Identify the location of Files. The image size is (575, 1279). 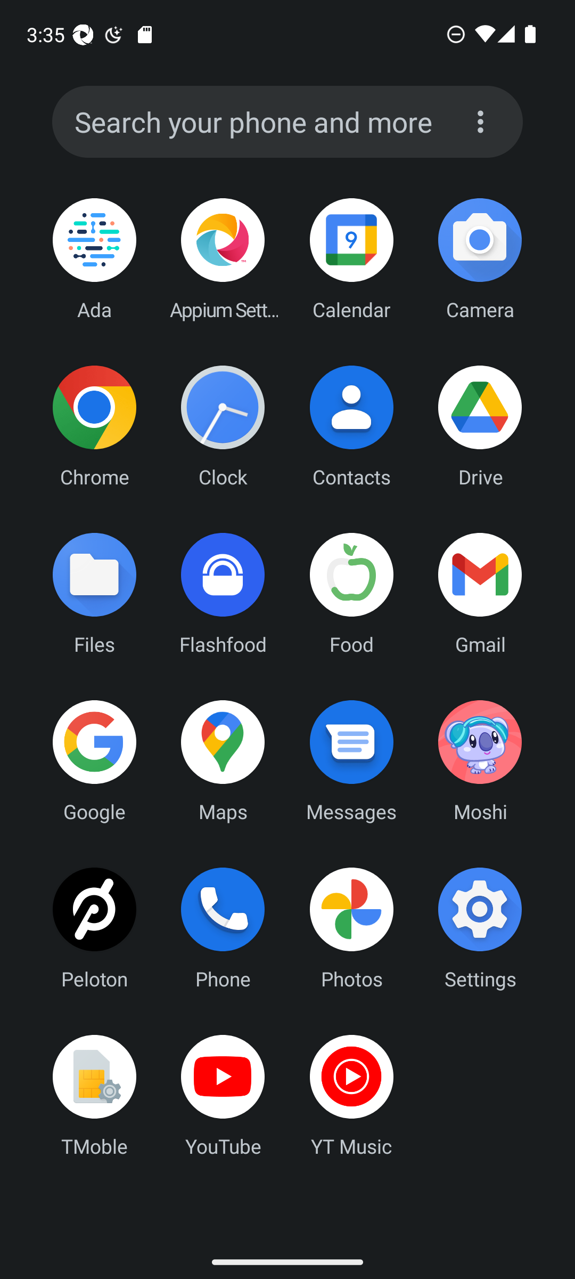
(95, 593).